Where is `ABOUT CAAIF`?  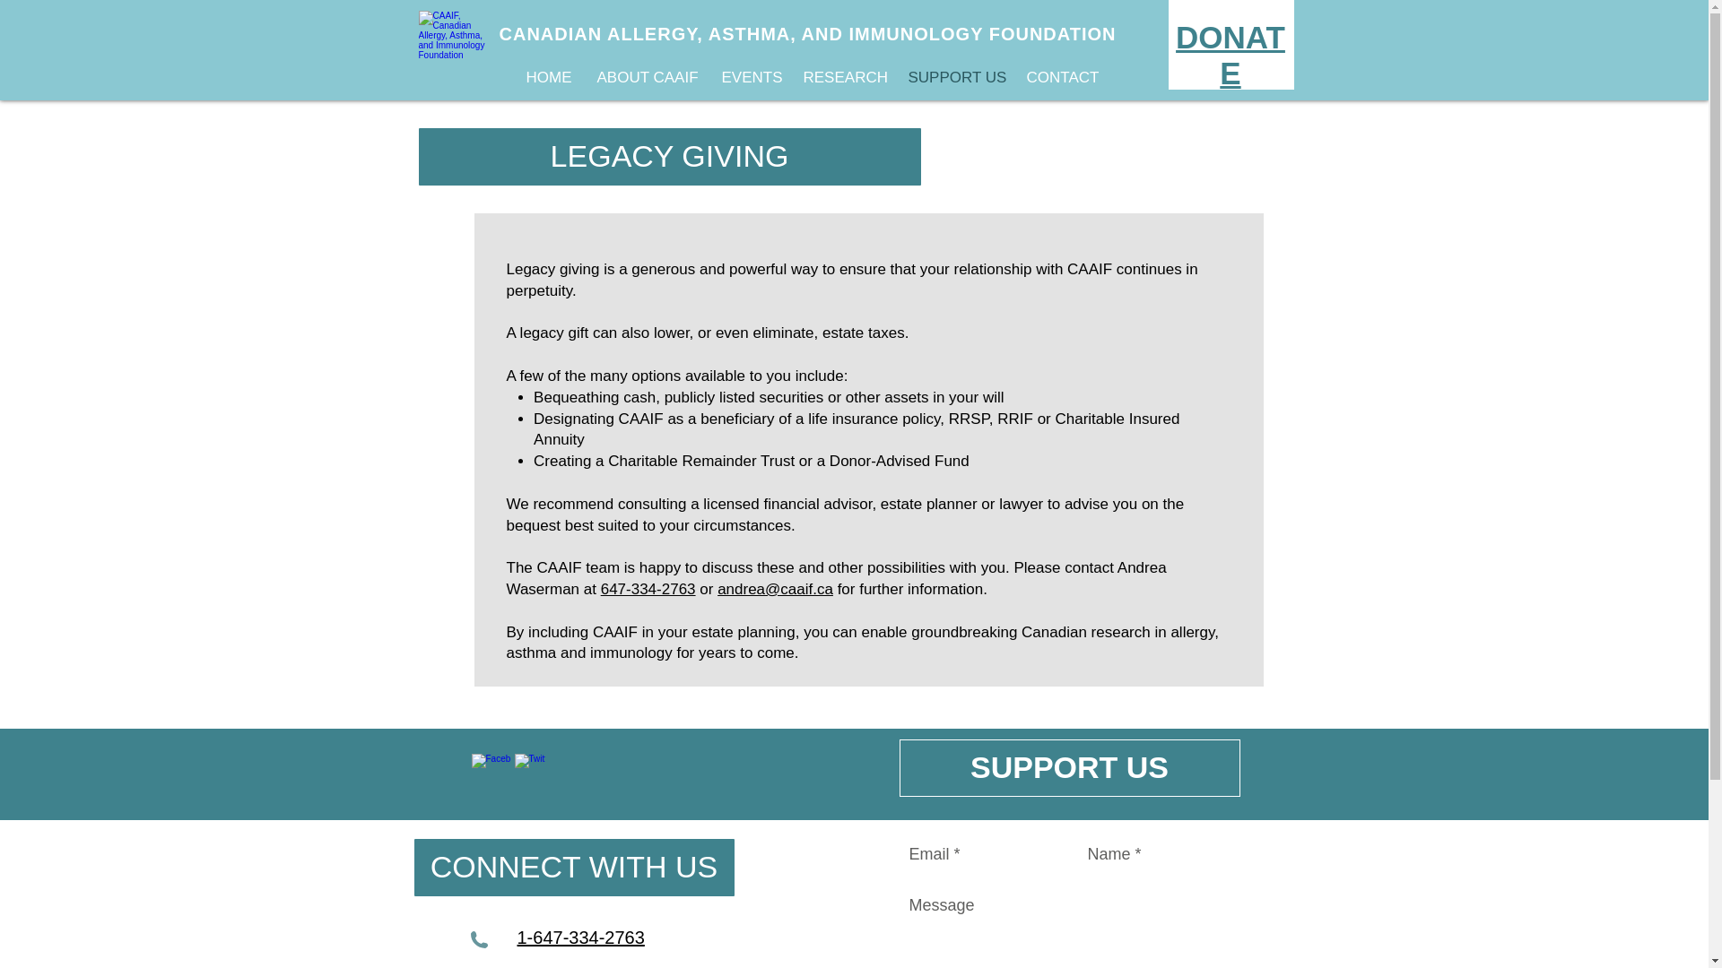
ABOUT CAAIF is located at coordinates (646, 77).